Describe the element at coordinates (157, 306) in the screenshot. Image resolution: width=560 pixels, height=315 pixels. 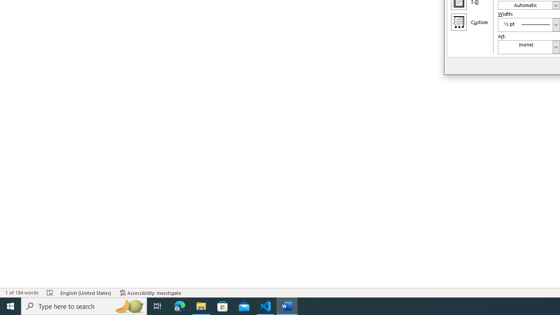
I see `Task View` at that location.